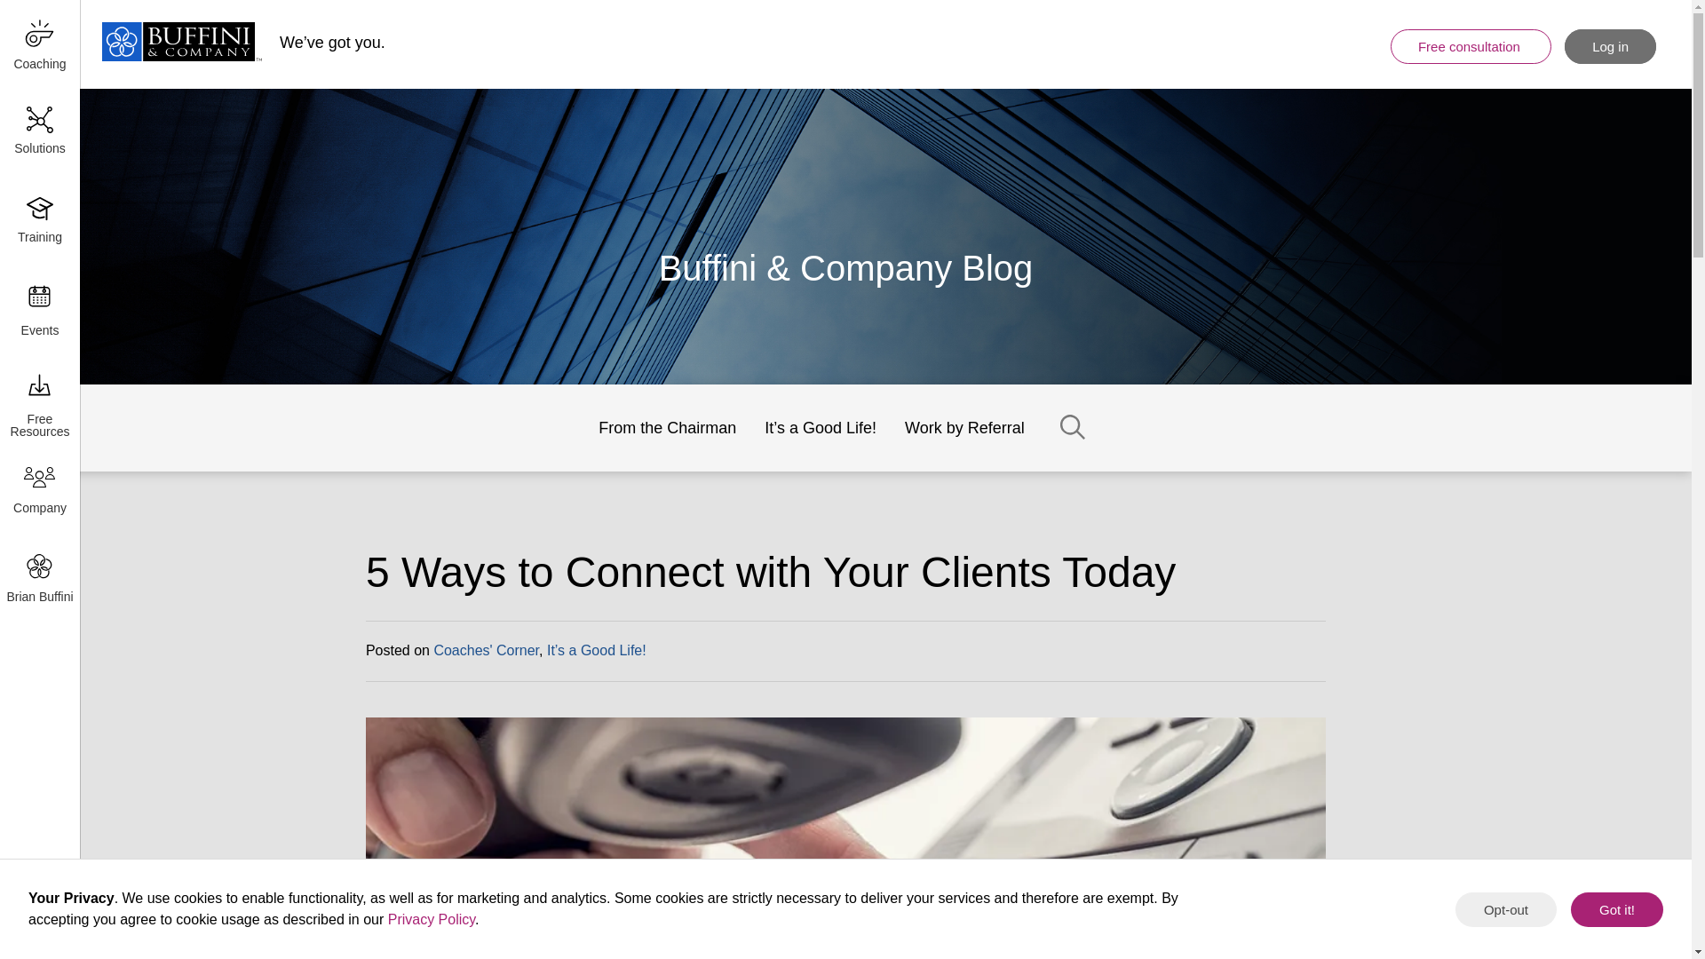 This screenshot has height=959, width=1705. I want to click on Coaching, so click(39, 44).